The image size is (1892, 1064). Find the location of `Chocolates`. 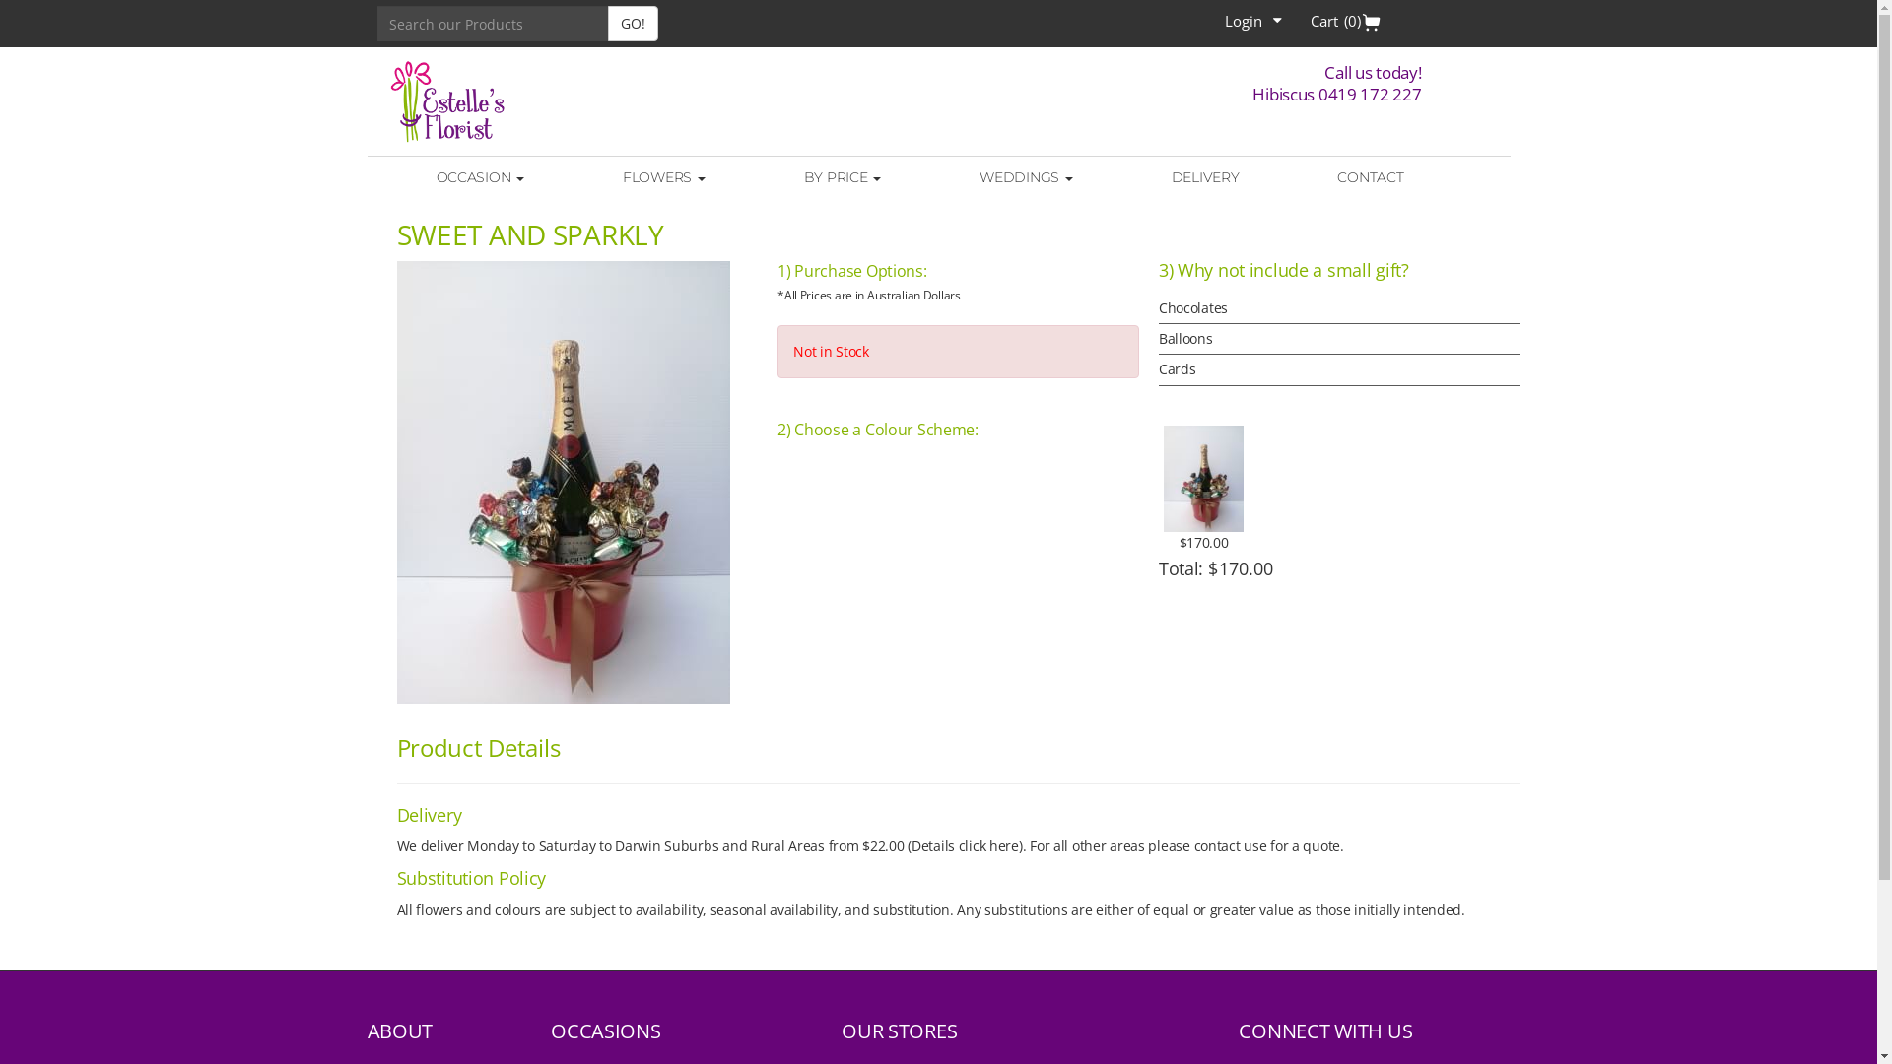

Chocolates is located at coordinates (1340, 308).